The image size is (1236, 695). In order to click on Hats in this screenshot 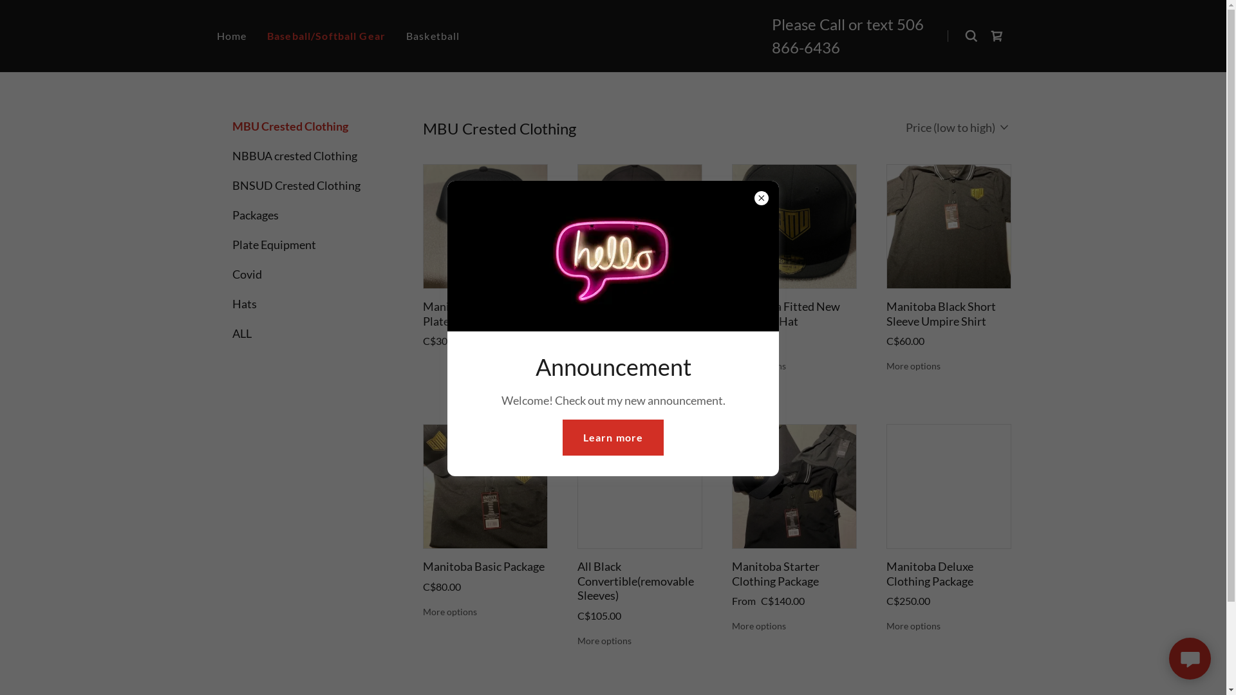, I will do `click(304, 304)`.